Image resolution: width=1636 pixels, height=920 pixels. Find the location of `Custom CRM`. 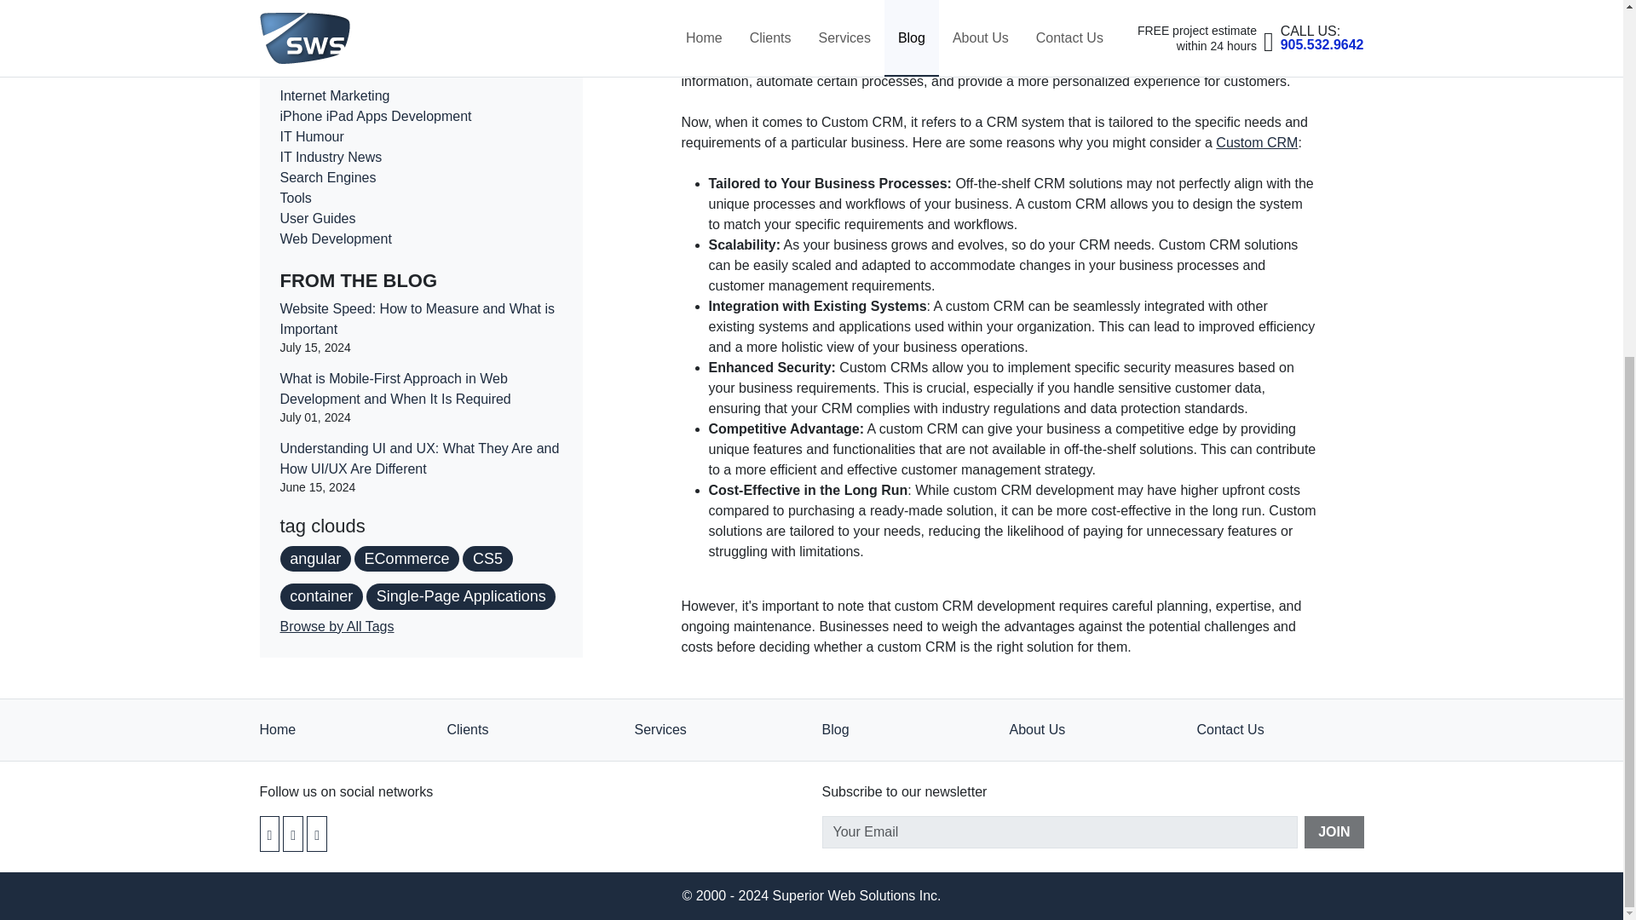

Custom CRM is located at coordinates (1256, 142).